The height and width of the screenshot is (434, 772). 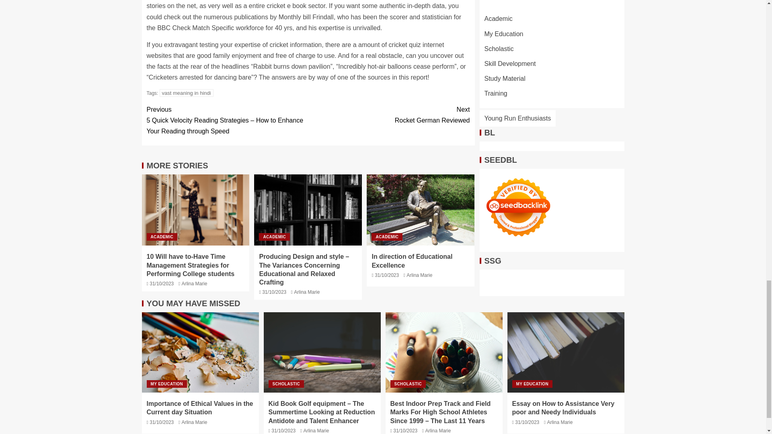 I want to click on Seedbacklink, so click(x=412, y=260).